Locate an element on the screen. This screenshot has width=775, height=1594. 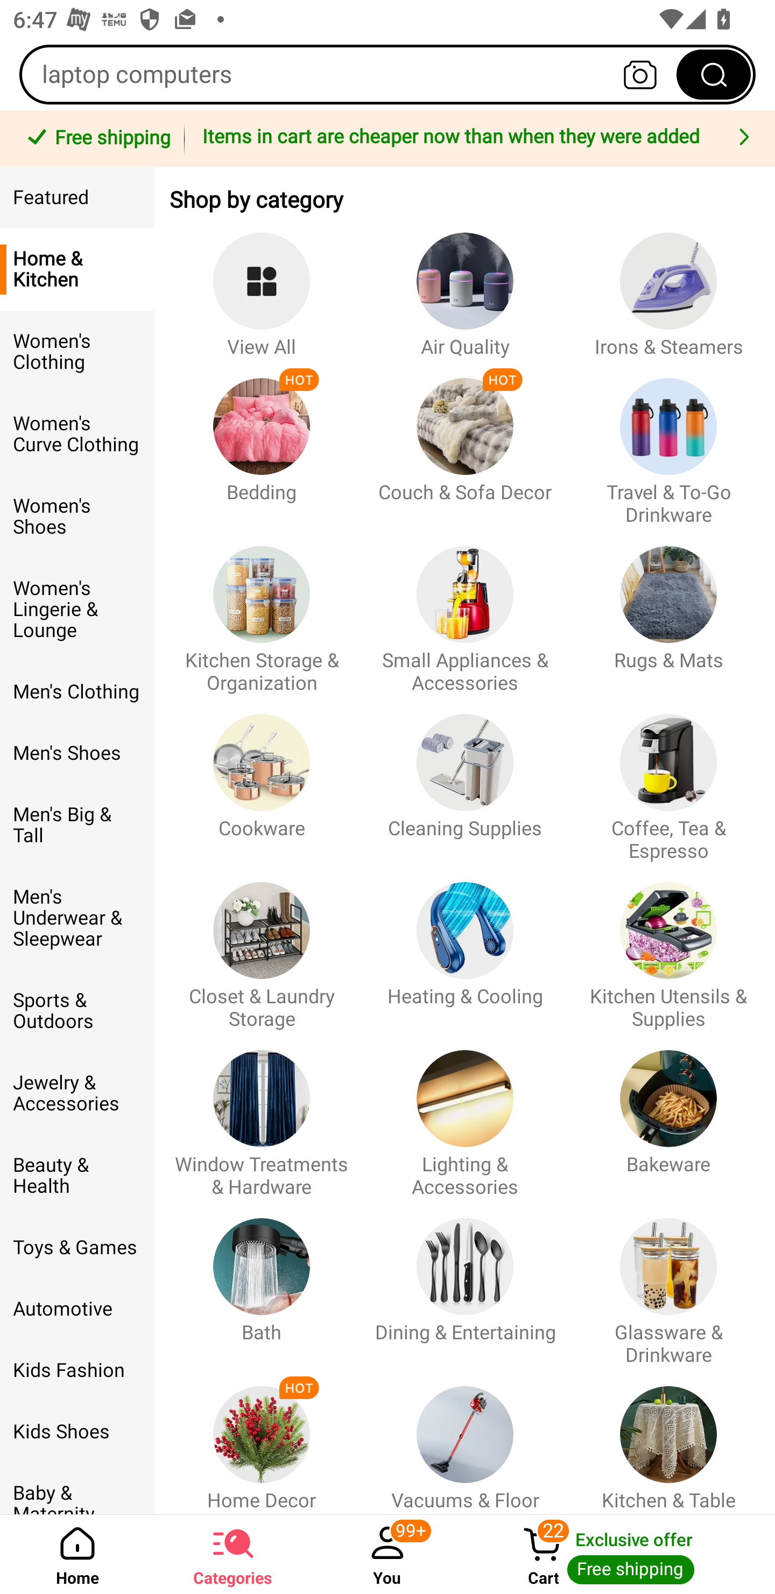
Vacuums & Floor Care is located at coordinates (465, 1440).